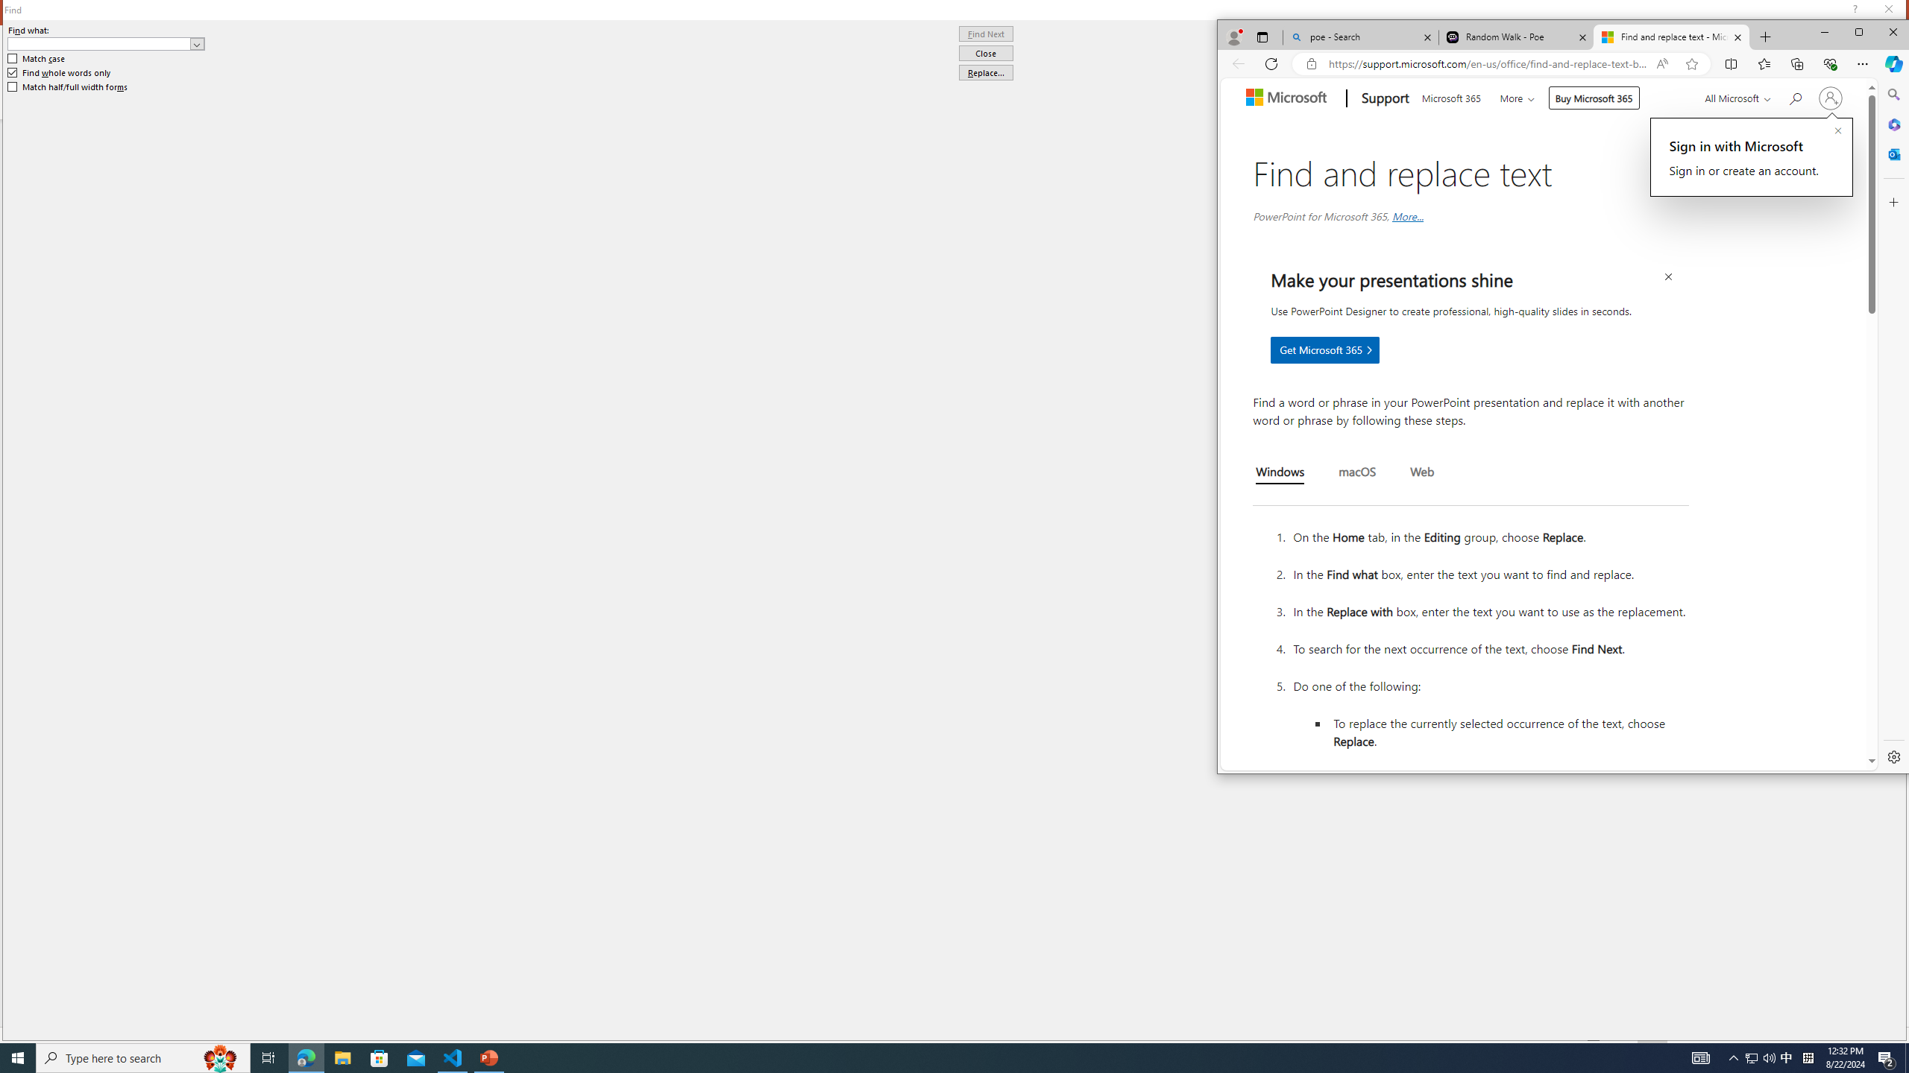 The height and width of the screenshot is (1073, 1909). What do you see at coordinates (1289, 98) in the screenshot?
I see `Microsoft` at bounding box center [1289, 98].